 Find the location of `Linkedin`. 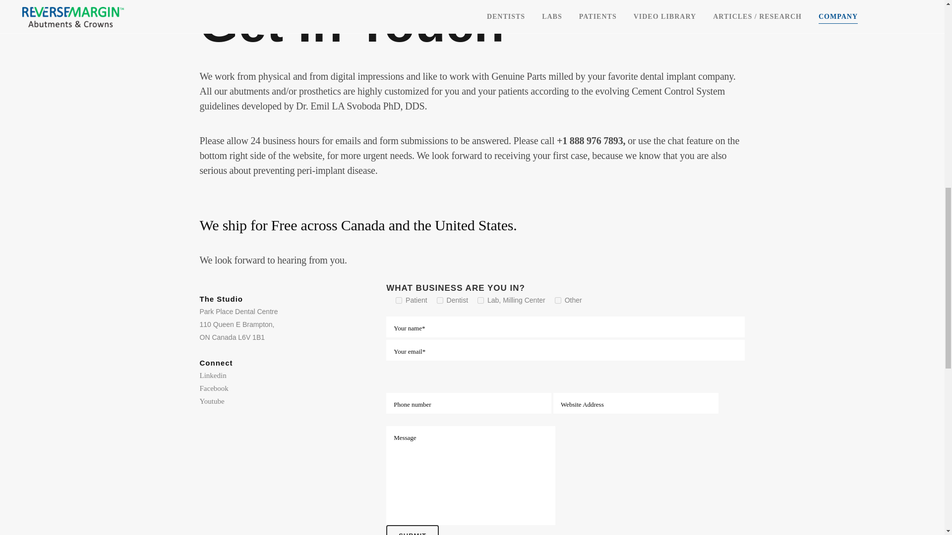

Linkedin is located at coordinates (212, 375).